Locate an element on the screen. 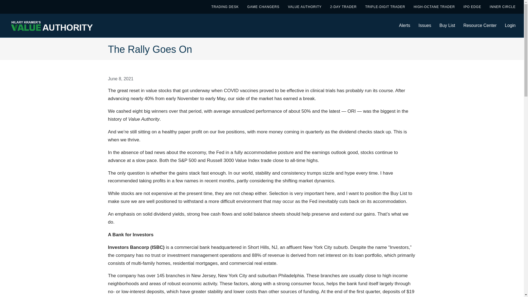  HIGH-OCTANE TRADER is located at coordinates (434, 7).